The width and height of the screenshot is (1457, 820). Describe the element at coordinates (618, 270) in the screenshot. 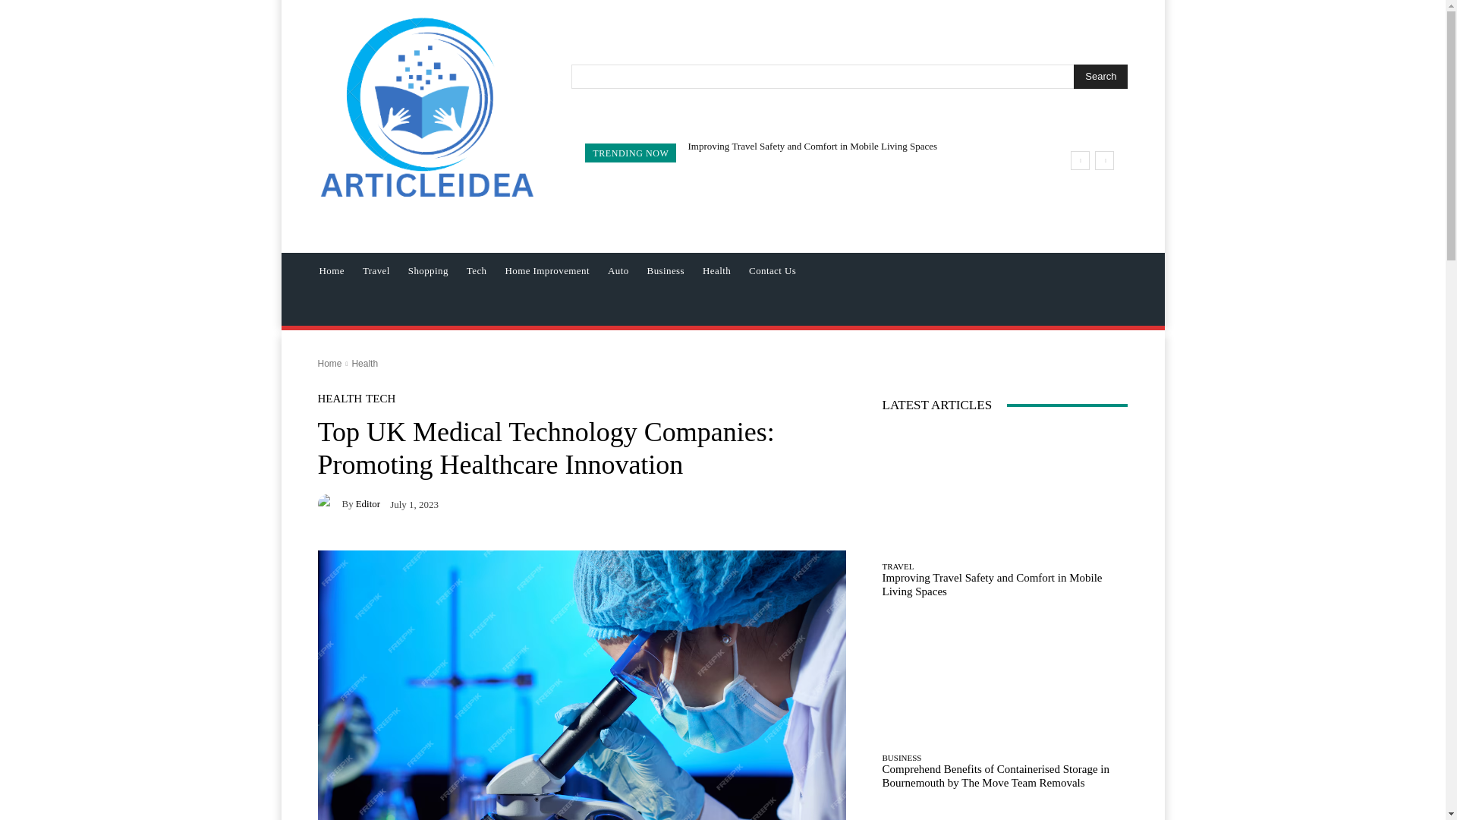

I see `Auto` at that location.